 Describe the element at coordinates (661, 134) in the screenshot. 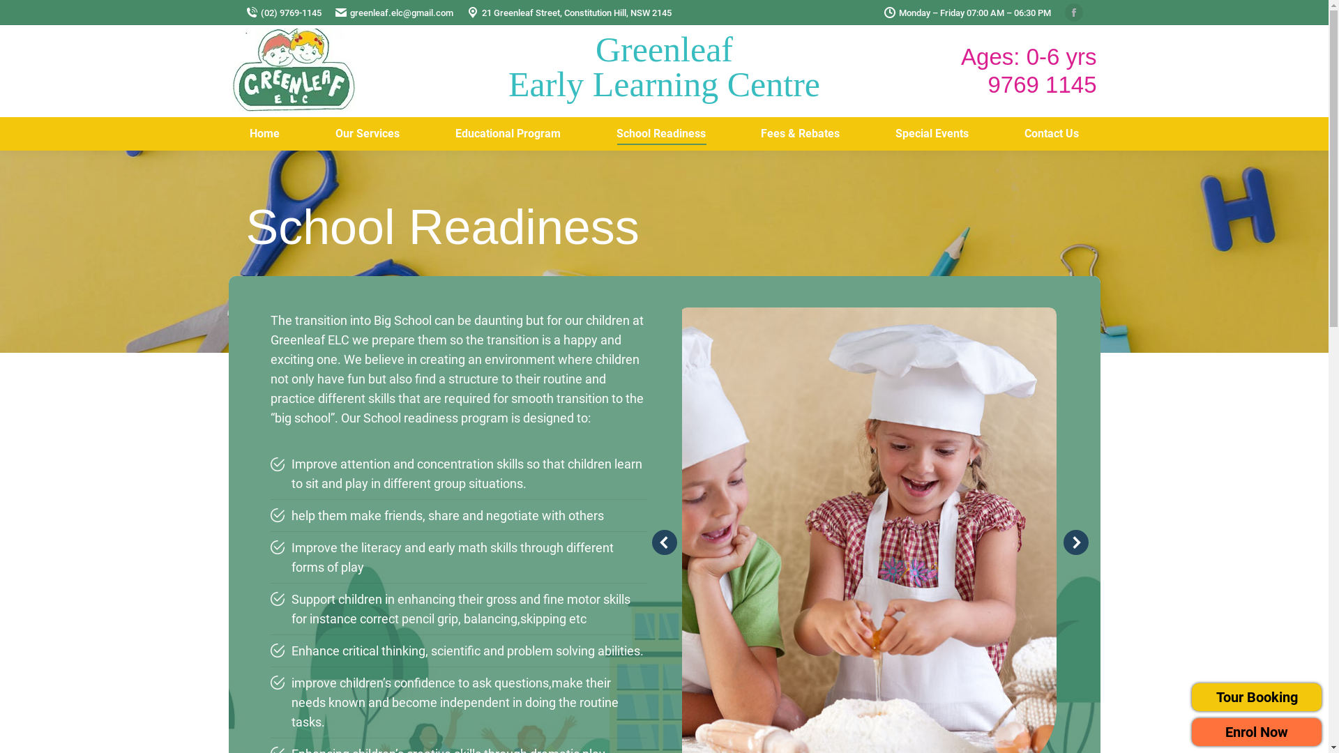

I see `School Readiness` at that location.